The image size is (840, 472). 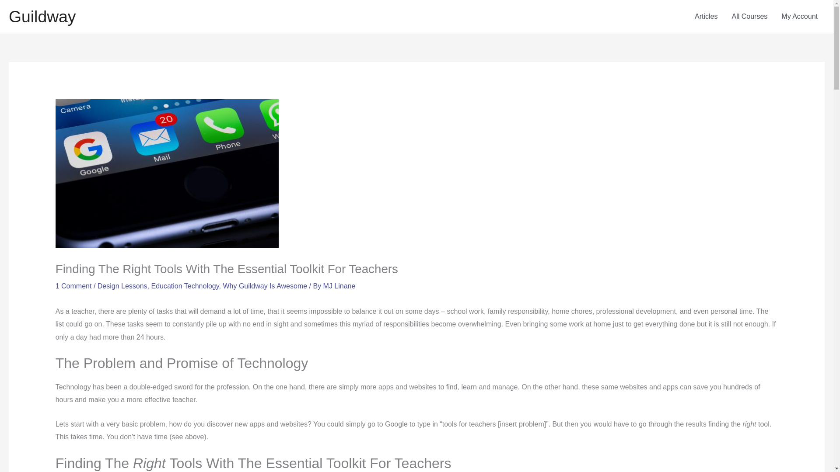 I want to click on Why Guildway Is Awesome, so click(x=265, y=286).